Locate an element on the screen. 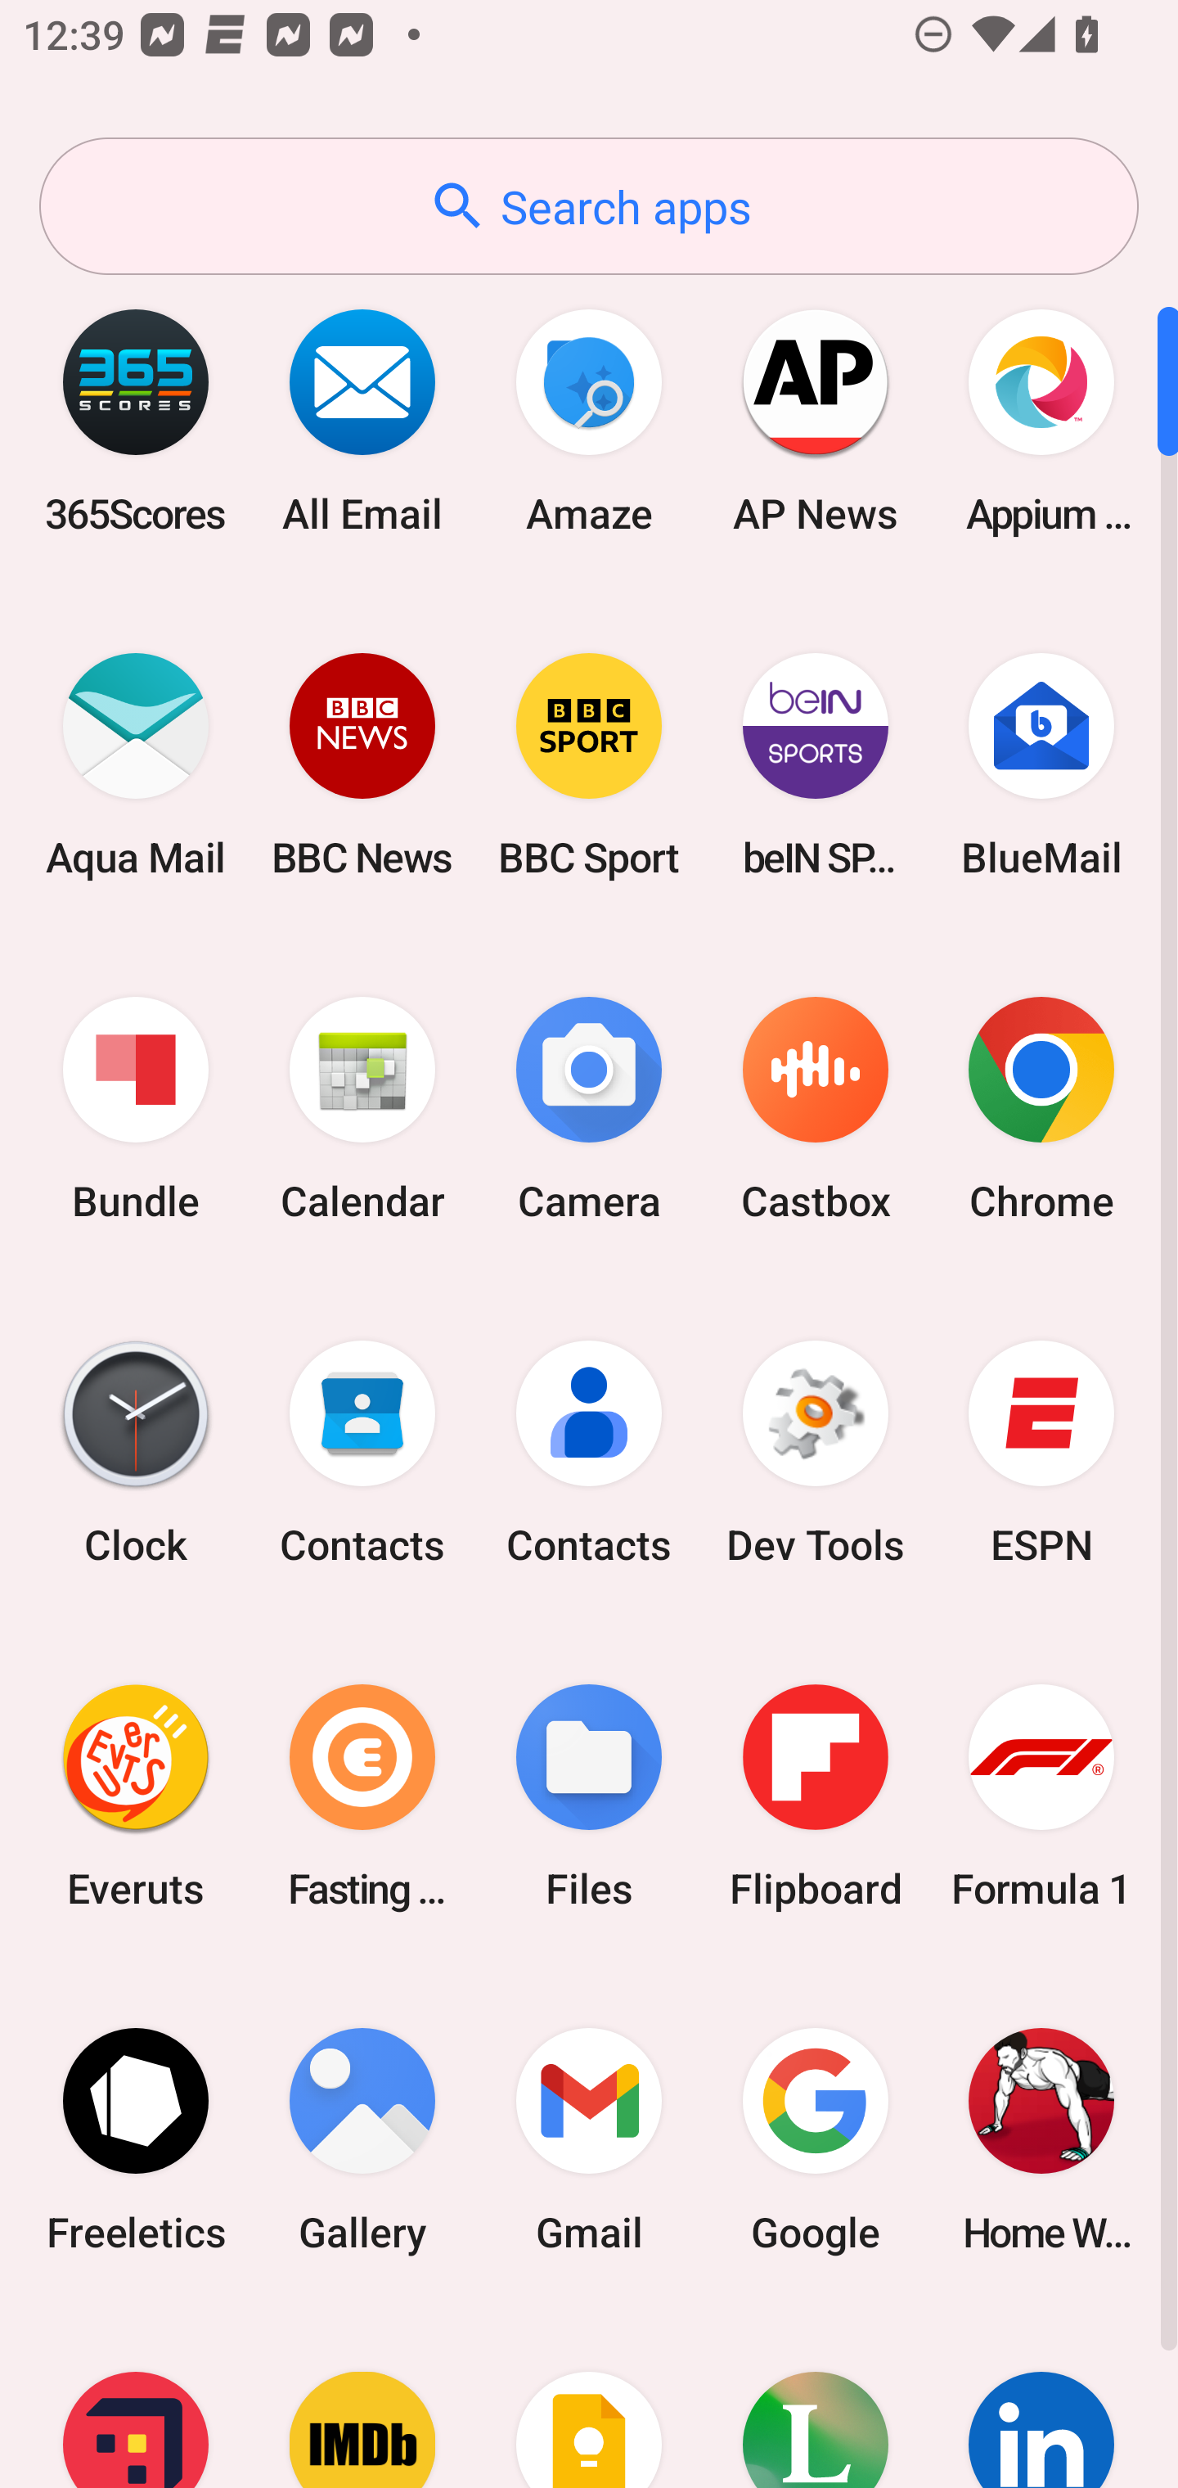  Lifesum is located at coordinates (815, 2400).